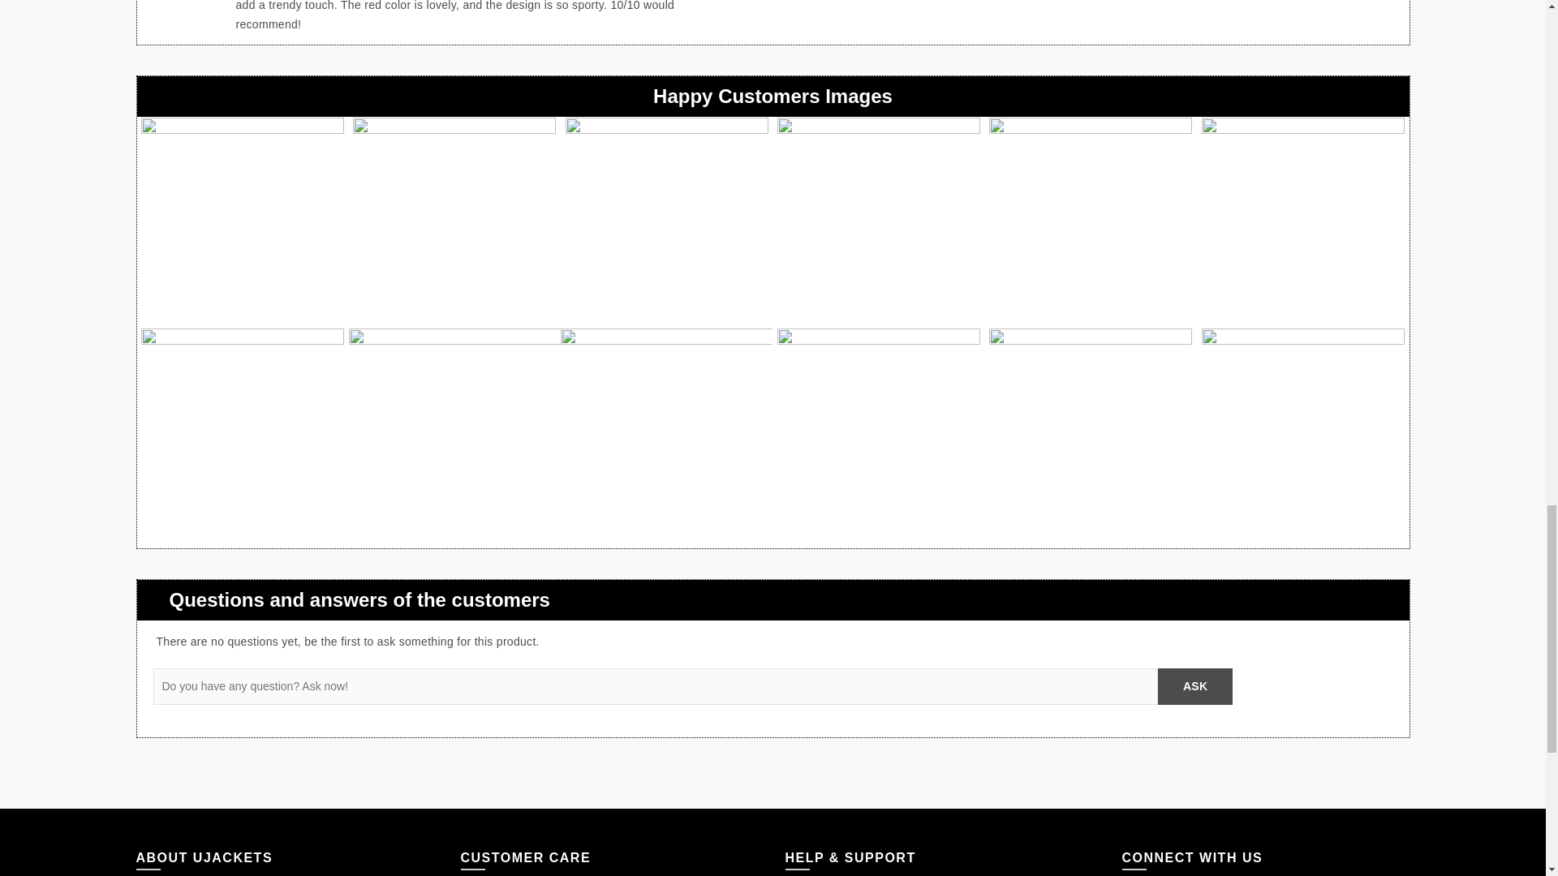  I want to click on Ask, so click(1194, 686).